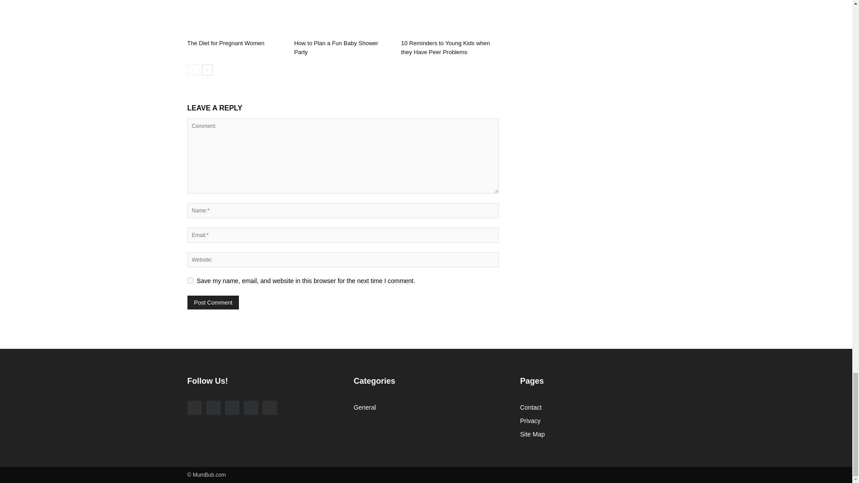 The height and width of the screenshot is (483, 859). What do you see at coordinates (194, 408) in the screenshot?
I see `Follow Us on Facebook` at bounding box center [194, 408].